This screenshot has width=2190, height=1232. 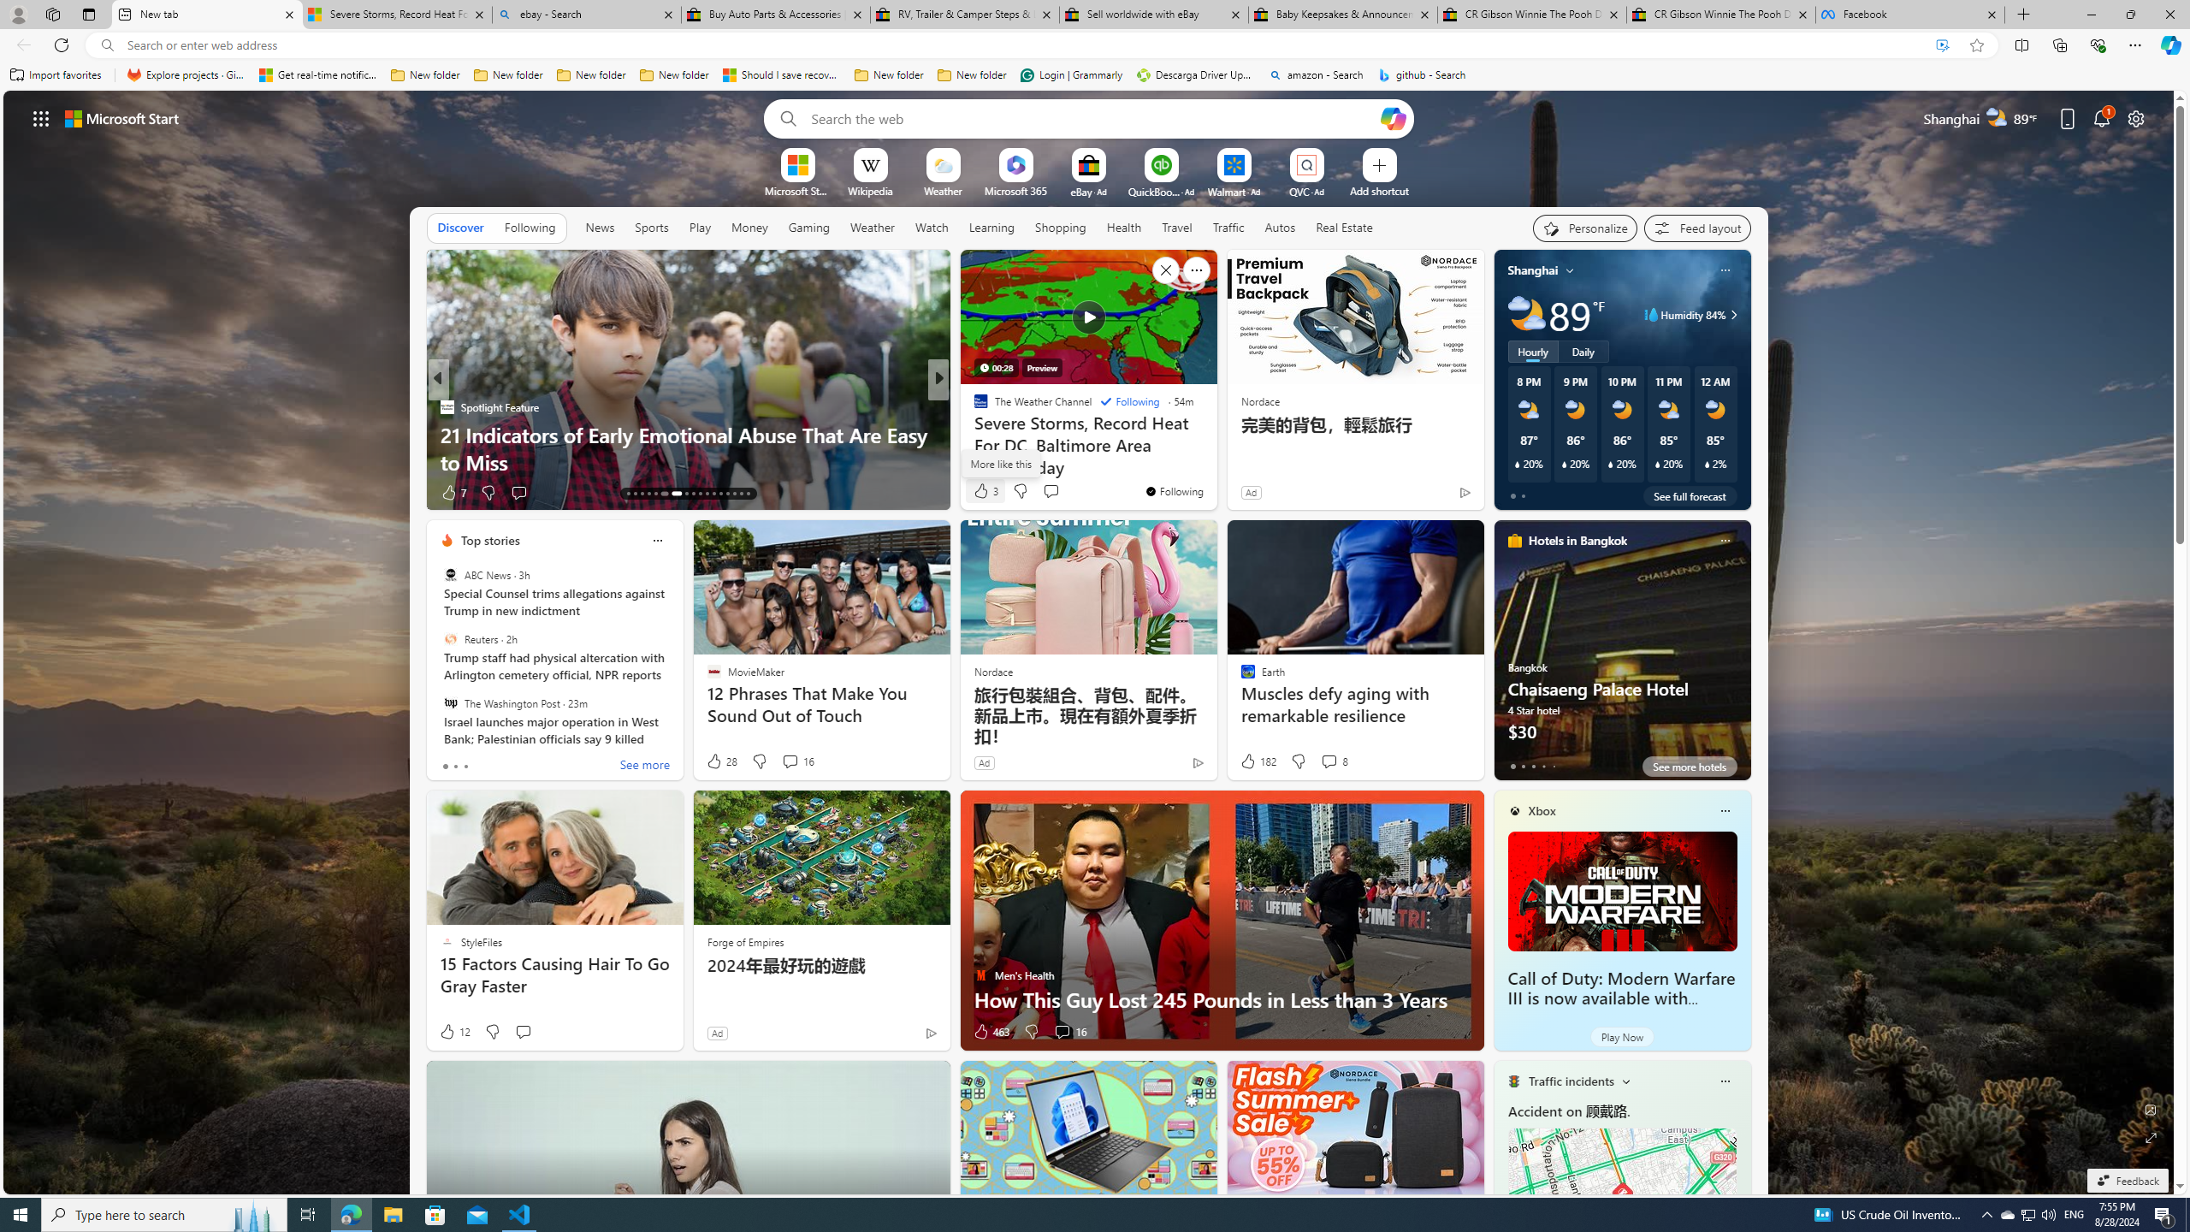 What do you see at coordinates (721, 761) in the screenshot?
I see `28 Like` at bounding box center [721, 761].